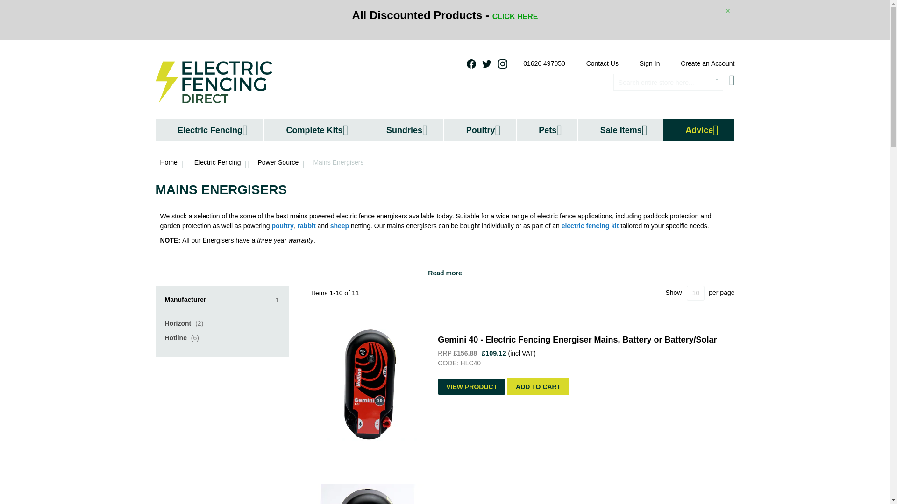  What do you see at coordinates (487, 63) in the screenshot?
I see `Twitter` at bounding box center [487, 63].